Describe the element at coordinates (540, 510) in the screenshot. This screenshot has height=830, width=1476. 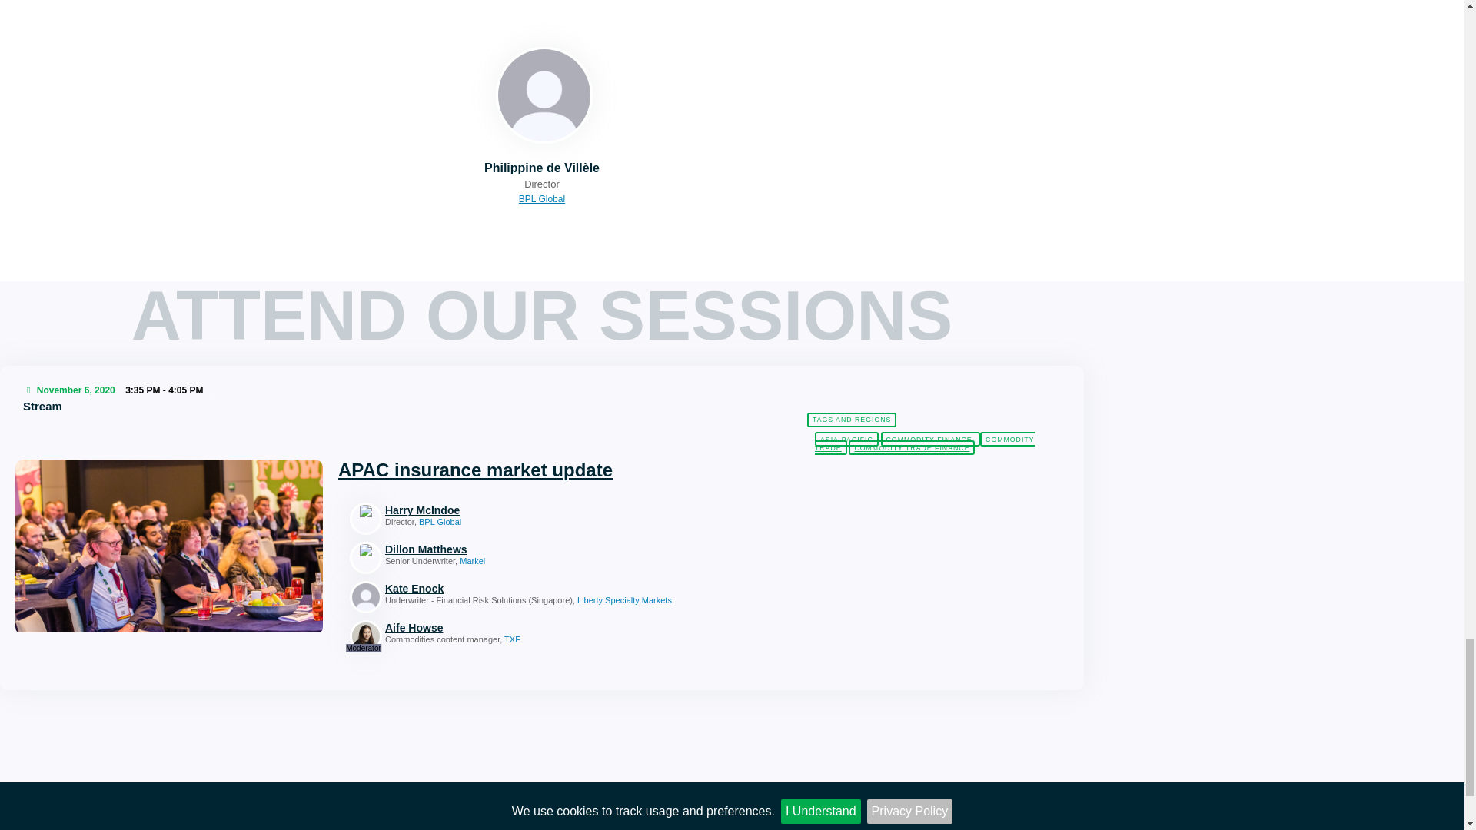
I see `Harry McIndoe` at that location.